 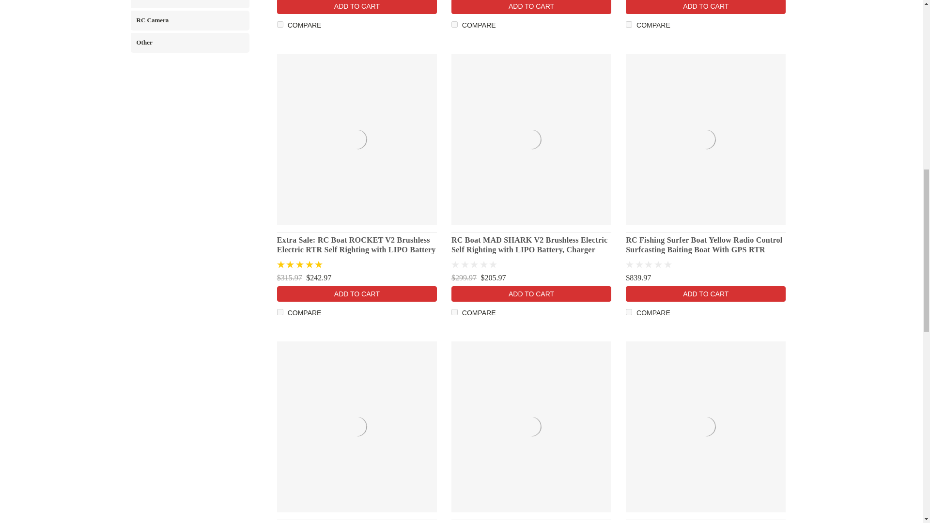 What do you see at coordinates (629, 312) in the screenshot?
I see `3003` at bounding box center [629, 312].